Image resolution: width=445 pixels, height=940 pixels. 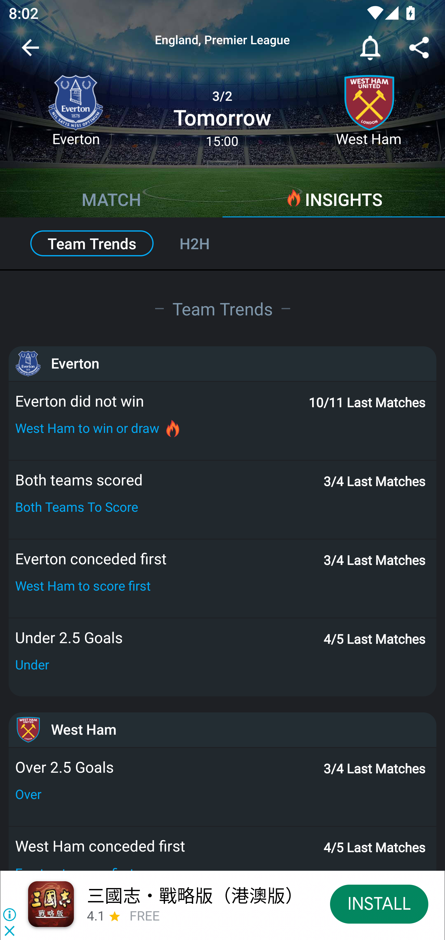 I want to click on Share, so click(x=419, y=50).